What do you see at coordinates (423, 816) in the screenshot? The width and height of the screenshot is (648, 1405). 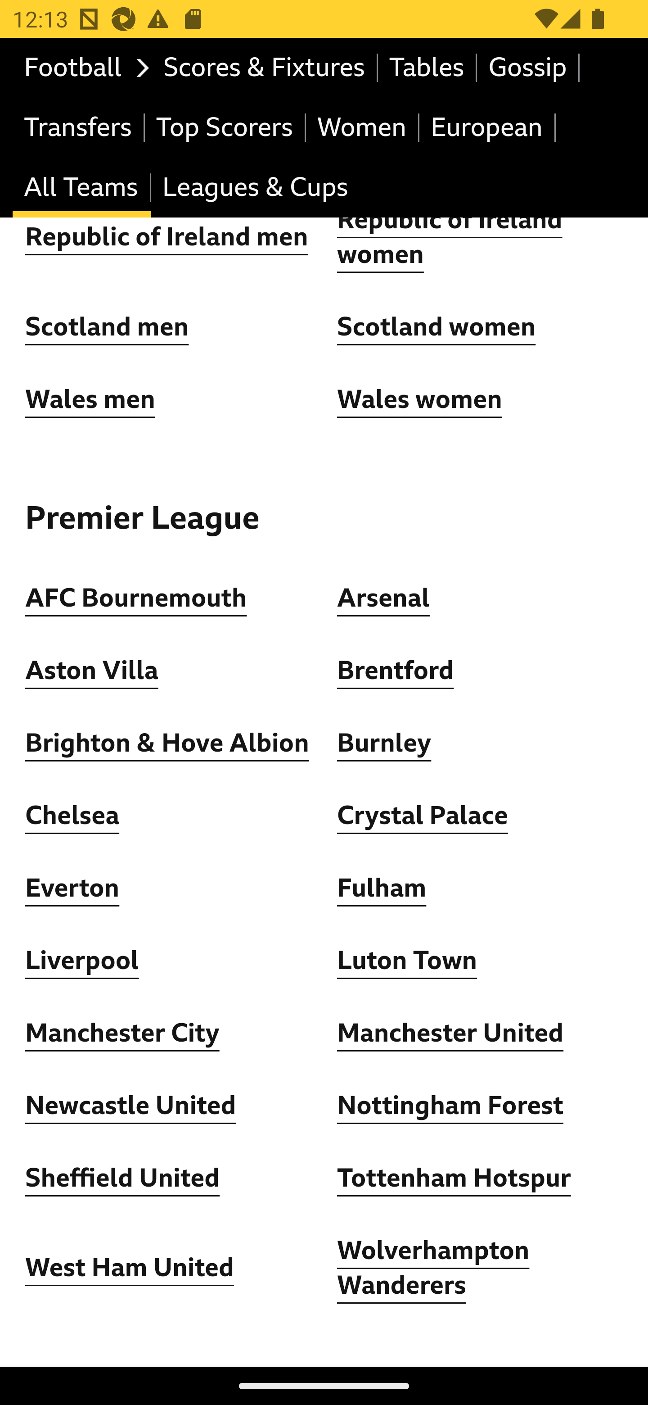 I see `Crystal Palace` at bounding box center [423, 816].